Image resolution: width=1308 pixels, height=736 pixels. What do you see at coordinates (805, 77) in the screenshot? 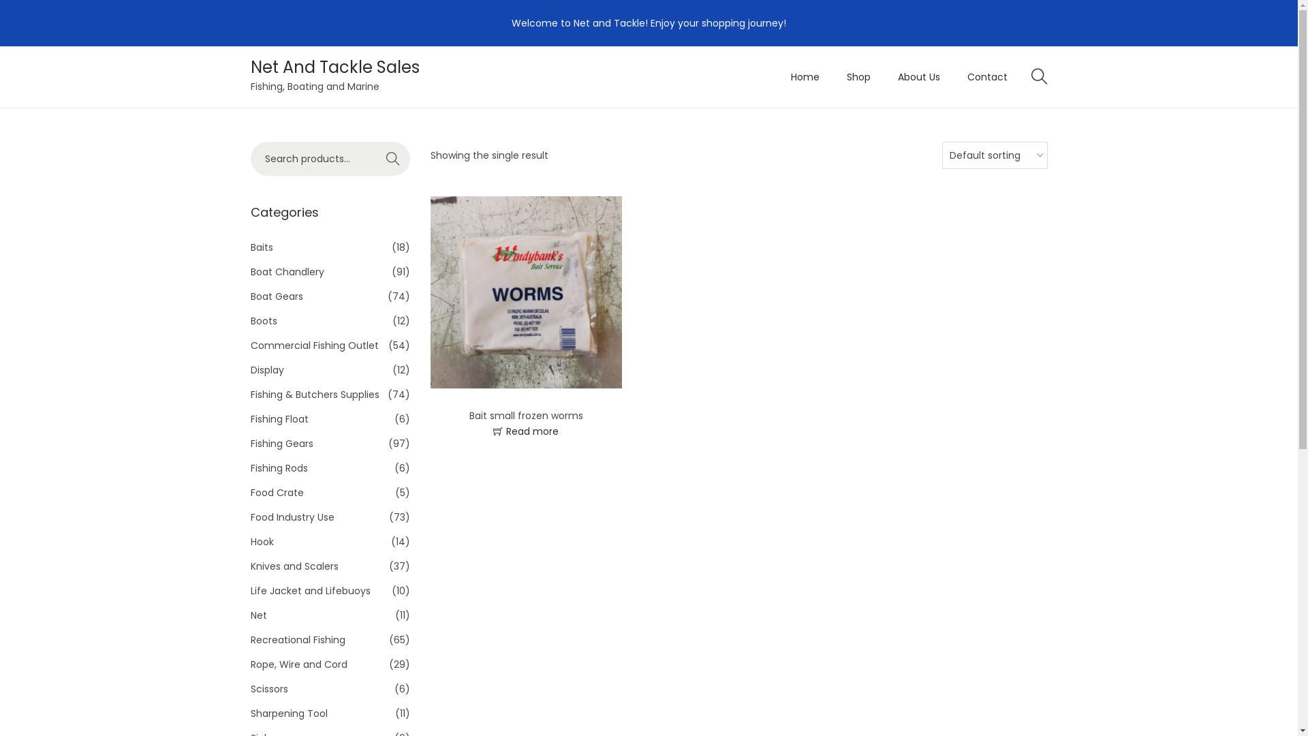
I see `Home` at bounding box center [805, 77].